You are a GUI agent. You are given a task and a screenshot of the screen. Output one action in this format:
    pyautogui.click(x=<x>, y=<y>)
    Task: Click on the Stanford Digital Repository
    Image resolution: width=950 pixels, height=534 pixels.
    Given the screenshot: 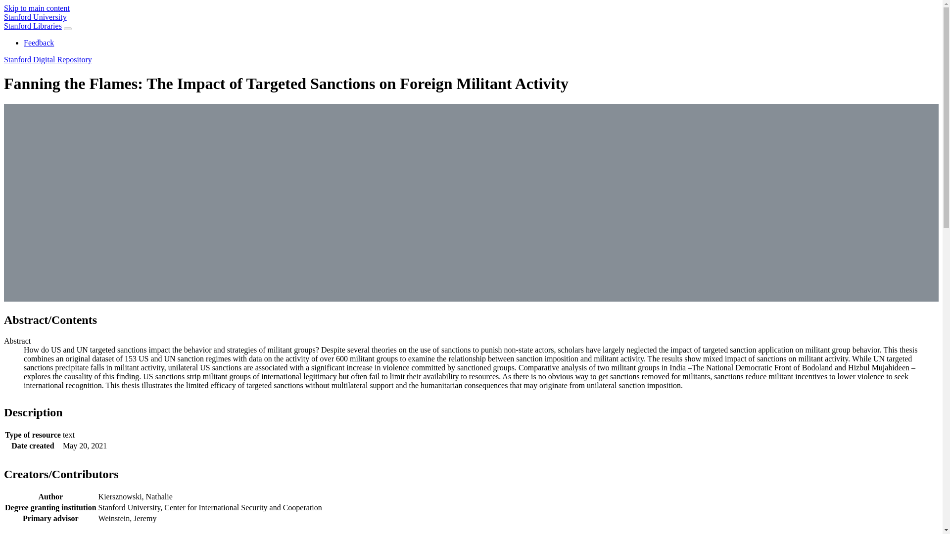 What is the action you would take?
    pyautogui.click(x=47, y=59)
    